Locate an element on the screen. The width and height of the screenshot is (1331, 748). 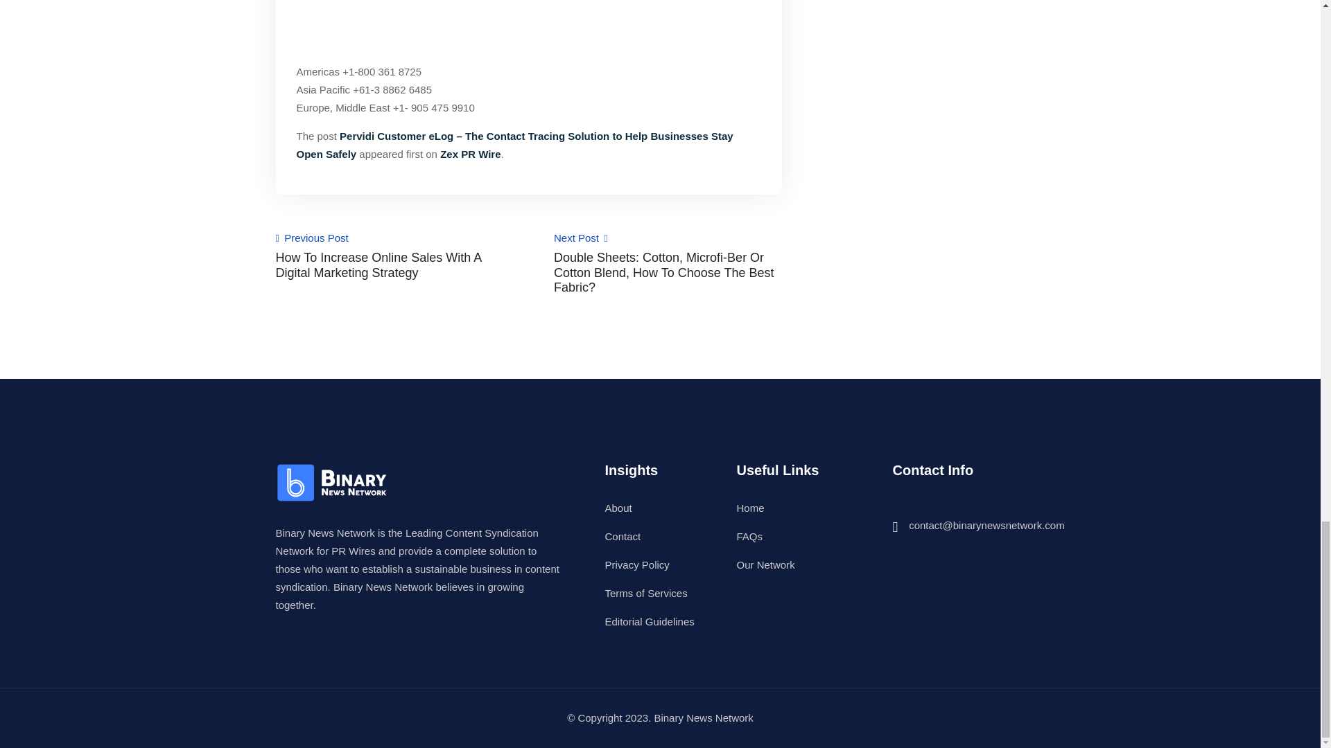
Contact is located at coordinates (622, 536).